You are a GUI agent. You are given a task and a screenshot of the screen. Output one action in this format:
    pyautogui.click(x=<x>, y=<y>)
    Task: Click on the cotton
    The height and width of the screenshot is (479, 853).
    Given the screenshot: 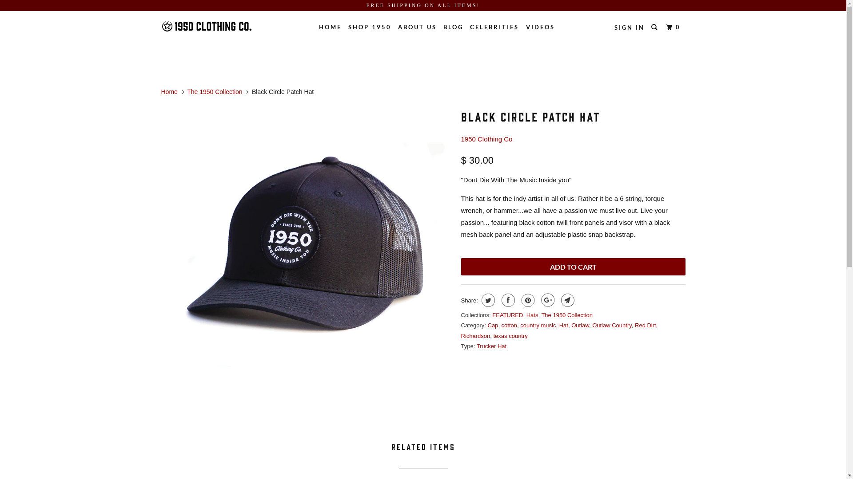 What is the action you would take?
    pyautogui.click(x=509, y=326)
    